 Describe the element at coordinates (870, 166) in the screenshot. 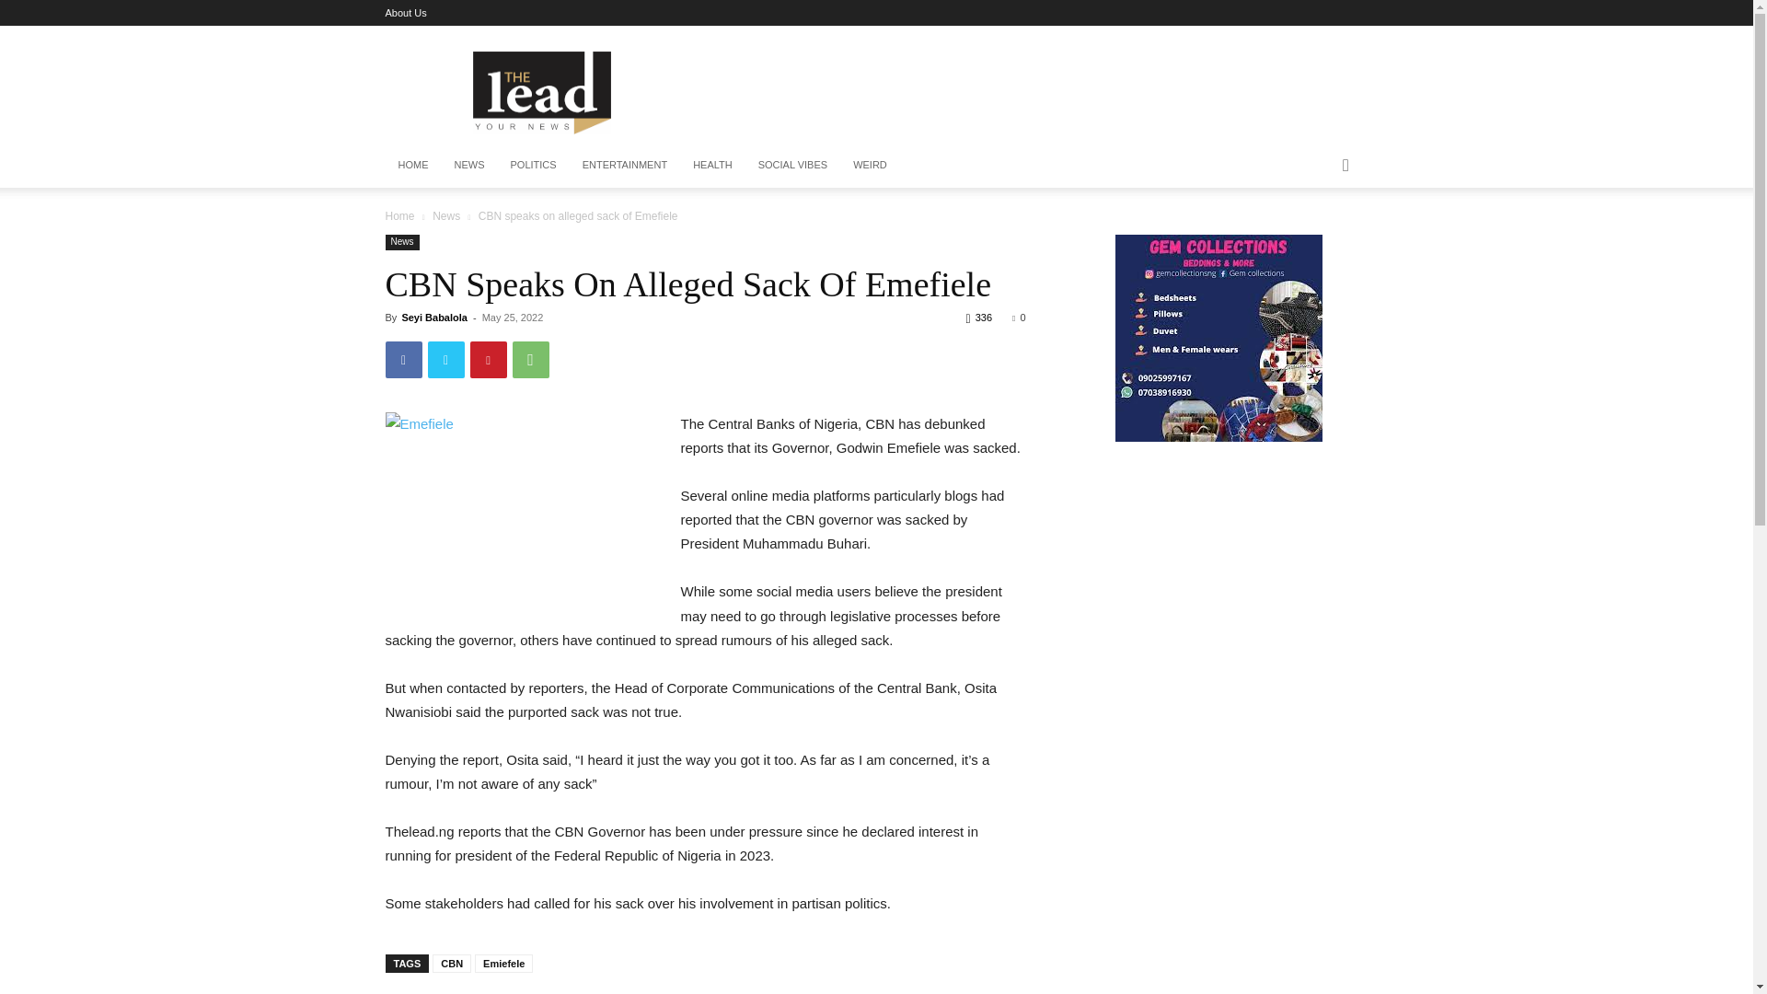

I see `WEIRD` at that location.